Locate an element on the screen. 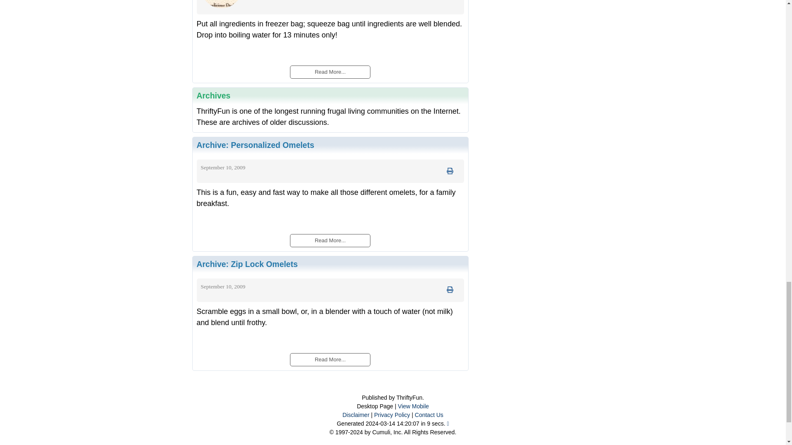 Image resolution: width=792 pixels, height=445 pixels. Archive: Zip Lock Omelets is located at coordinates (247, 264).